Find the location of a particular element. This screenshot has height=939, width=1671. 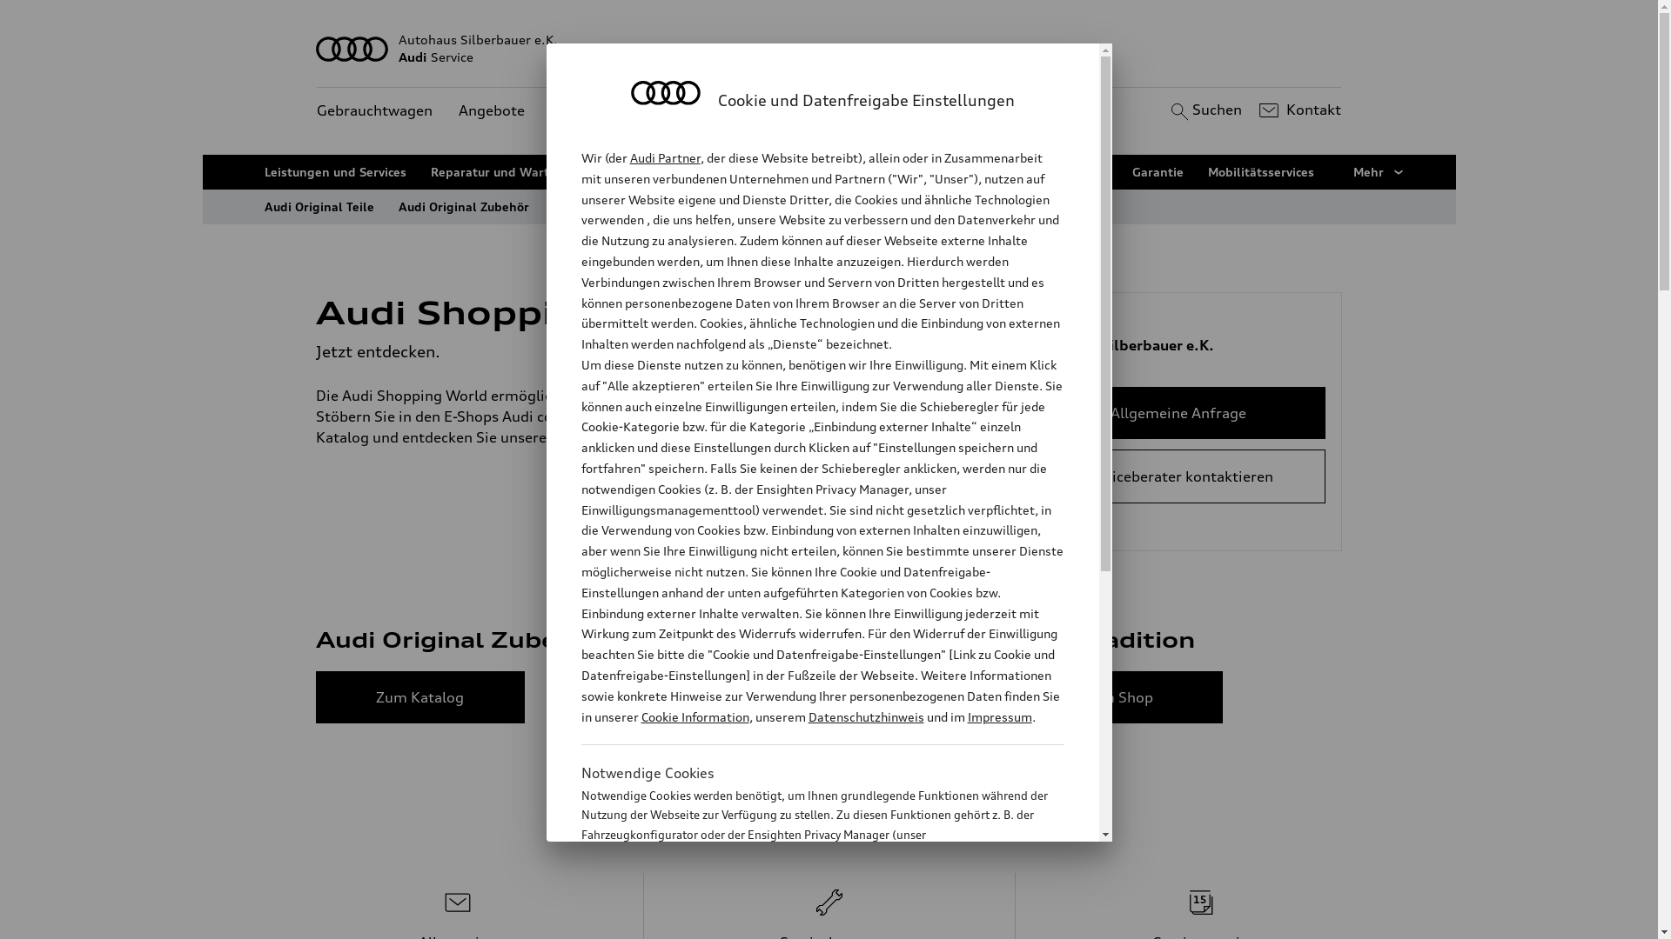

Garantie is located at coordinates (1158, 172).